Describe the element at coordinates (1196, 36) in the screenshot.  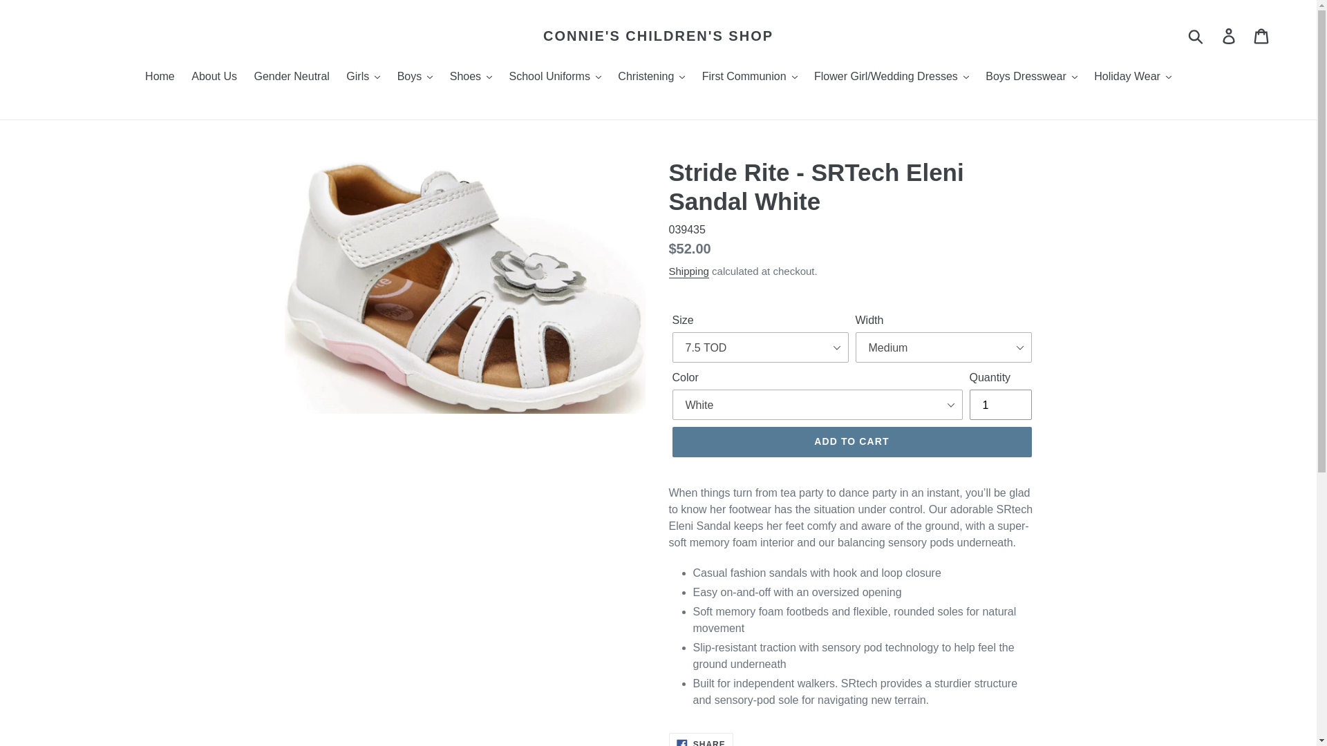
I see `Submit` at that location.